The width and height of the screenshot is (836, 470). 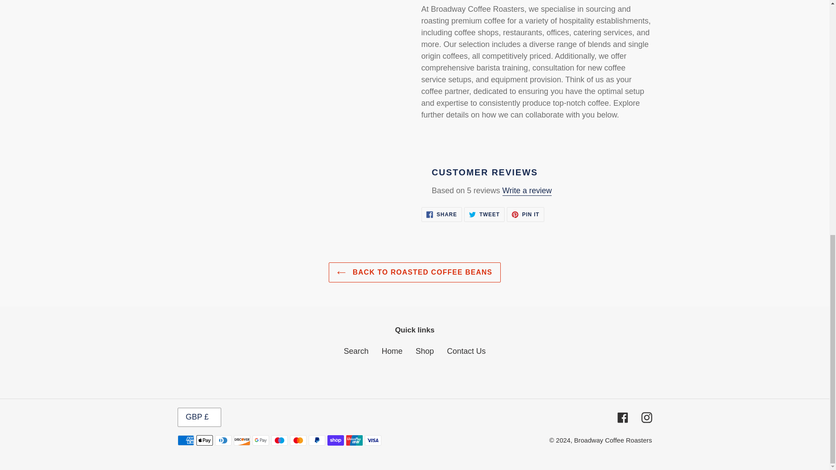 What do you see at coordinates (442, 214) in the screenshot?
I see `Search` at bounding box center [442, 214].